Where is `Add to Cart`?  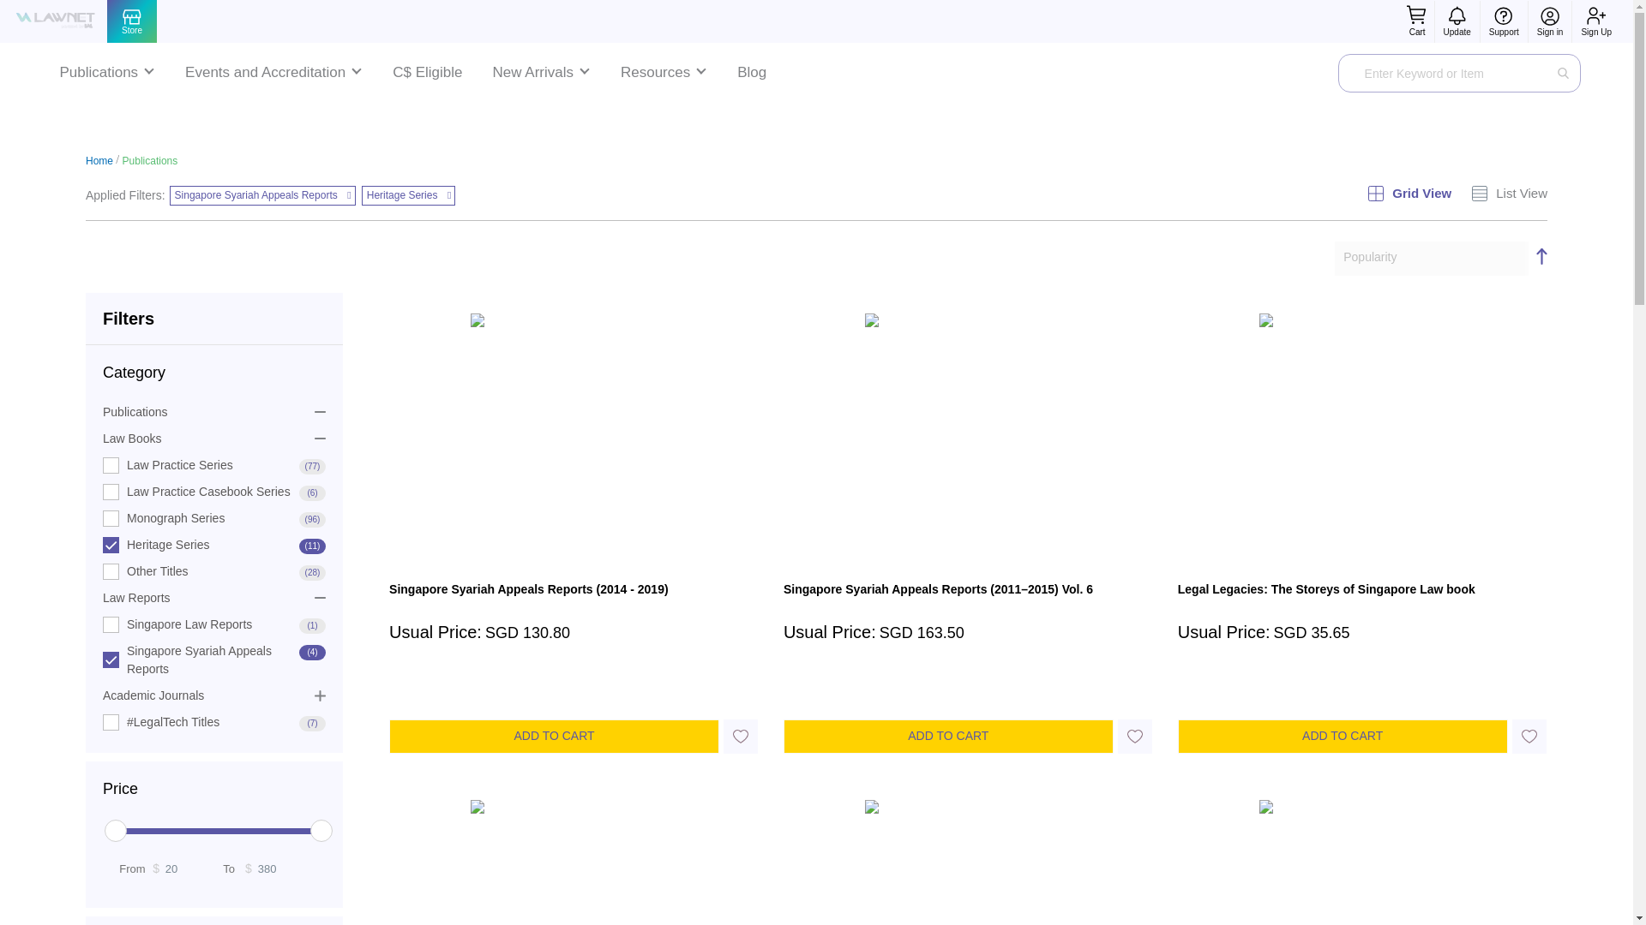
Add to Cart is located at coordinates (554, 737).